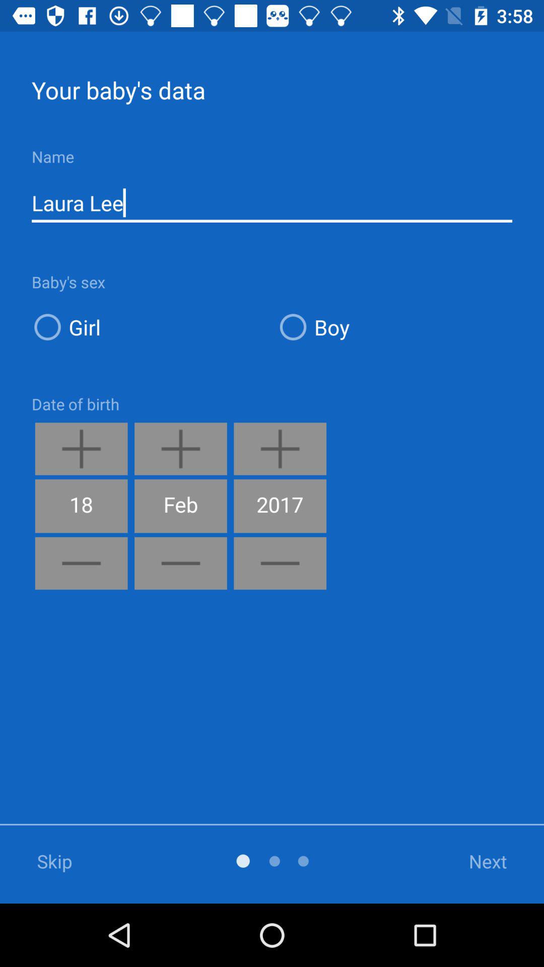  Describe the element at coordinates (475, 861) in the screenshot. I see `open the icon at the bottom right corner` at that location.